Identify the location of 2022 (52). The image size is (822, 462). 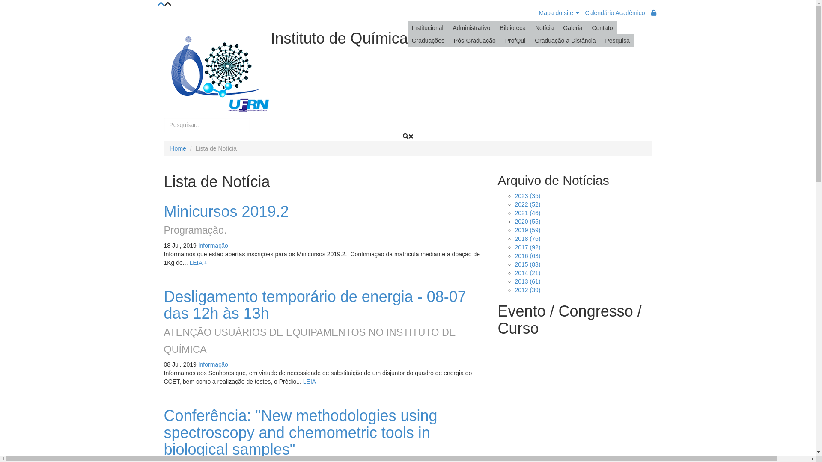
(527, 204).